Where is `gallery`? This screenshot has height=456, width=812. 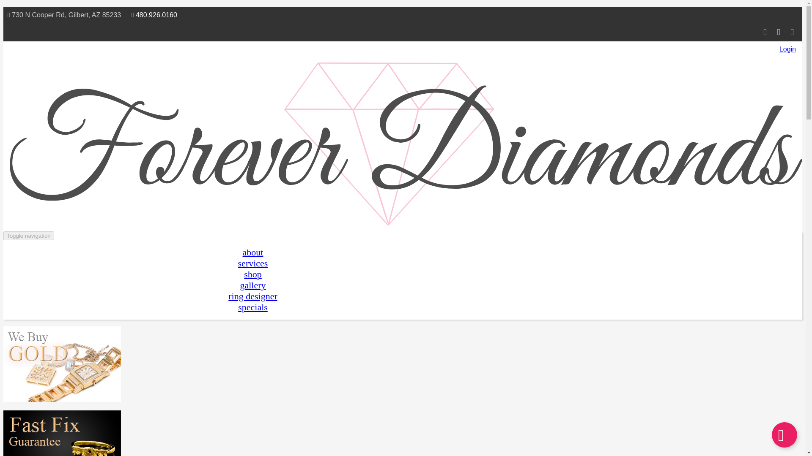 gallery is located at coordinates (252, 285).